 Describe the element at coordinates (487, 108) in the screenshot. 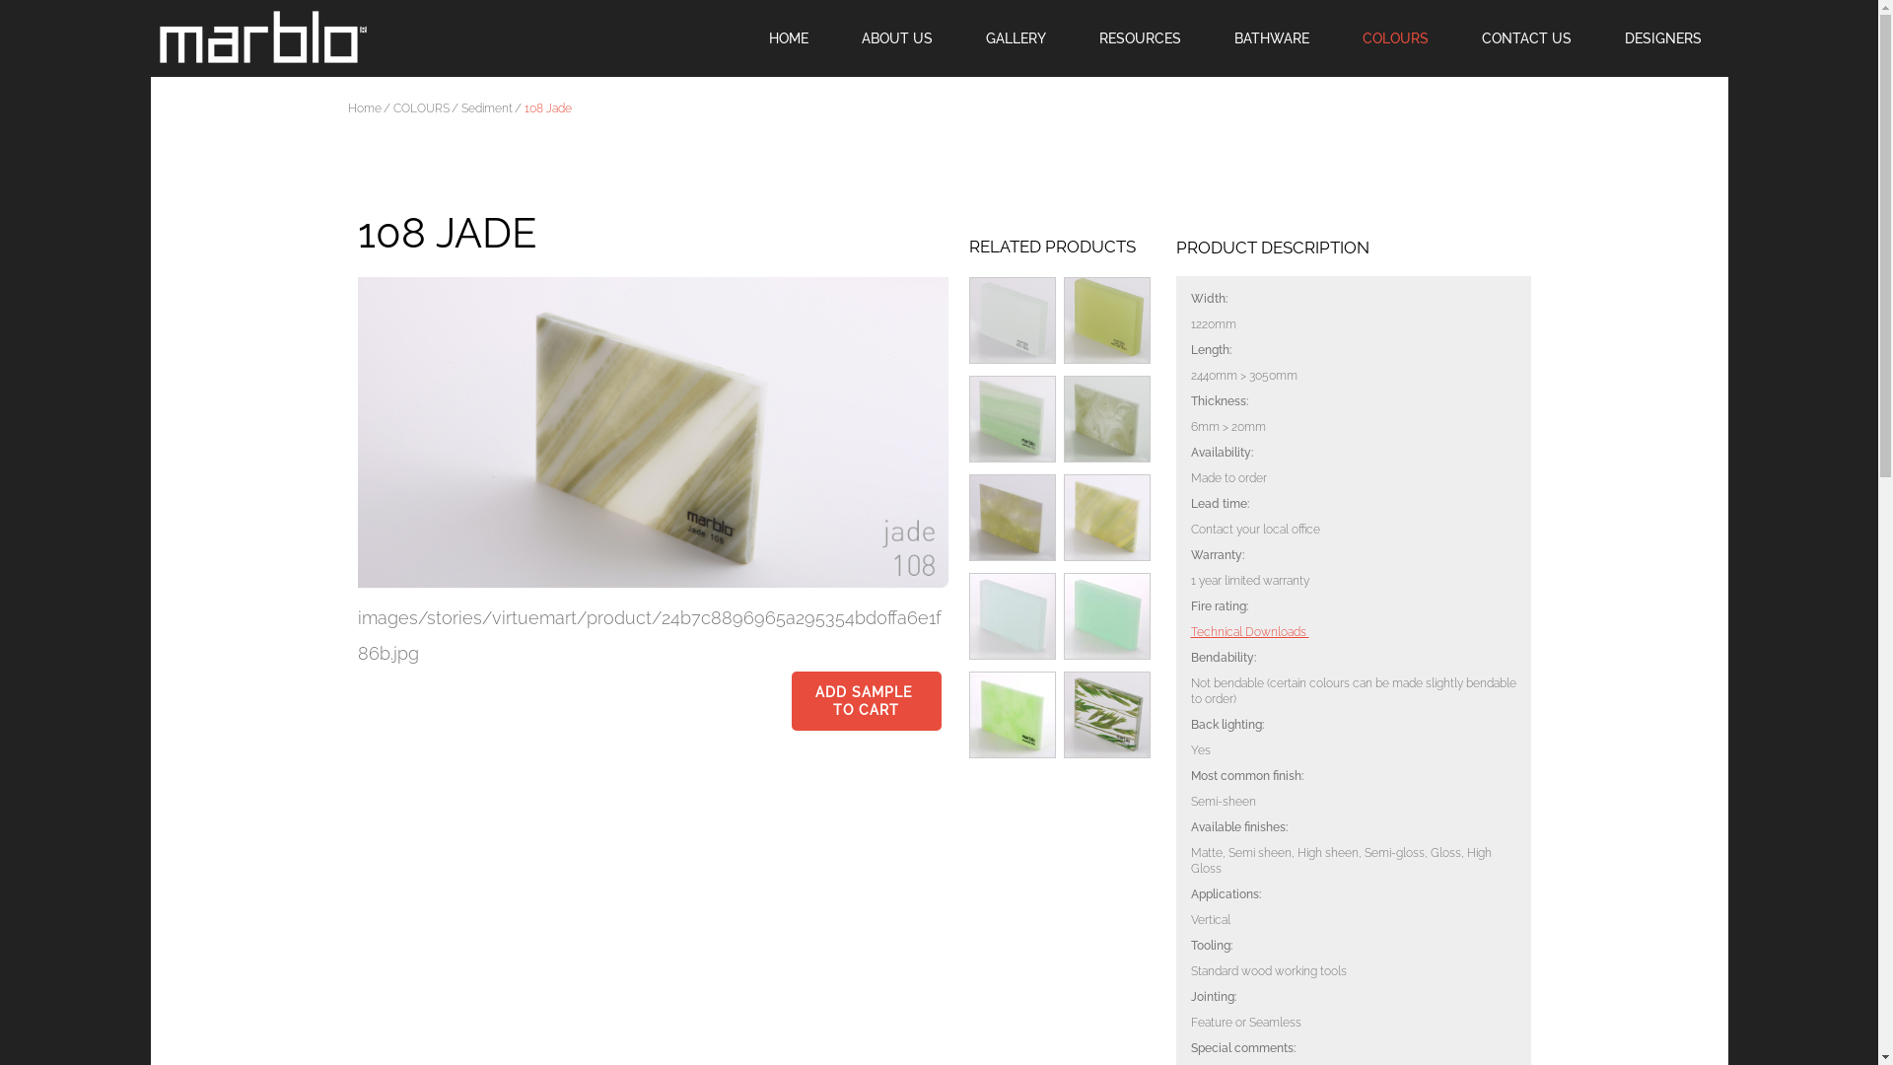

I see `Sediment` at that location.